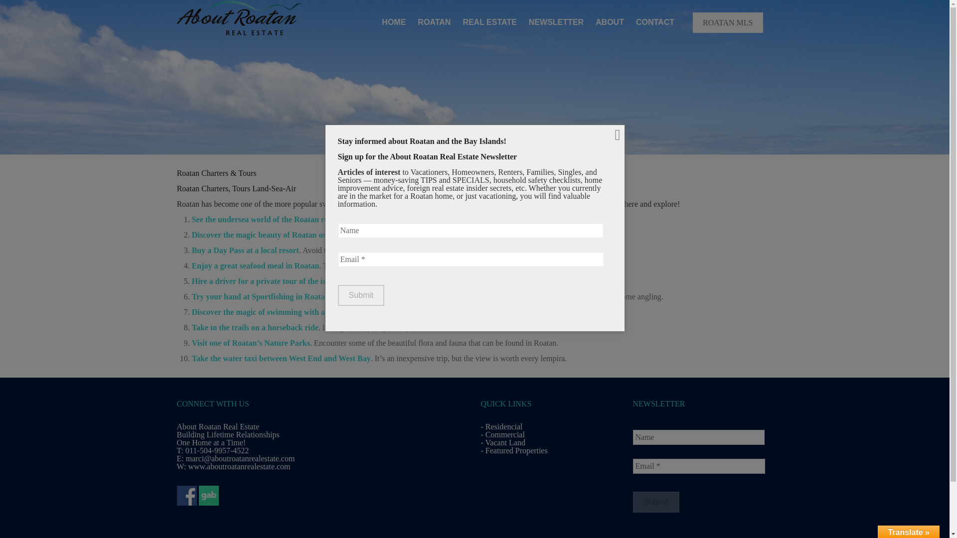 The height and width of the screenshot is (538, 957). I want to click on www.libenn.com, so click(434, 203).